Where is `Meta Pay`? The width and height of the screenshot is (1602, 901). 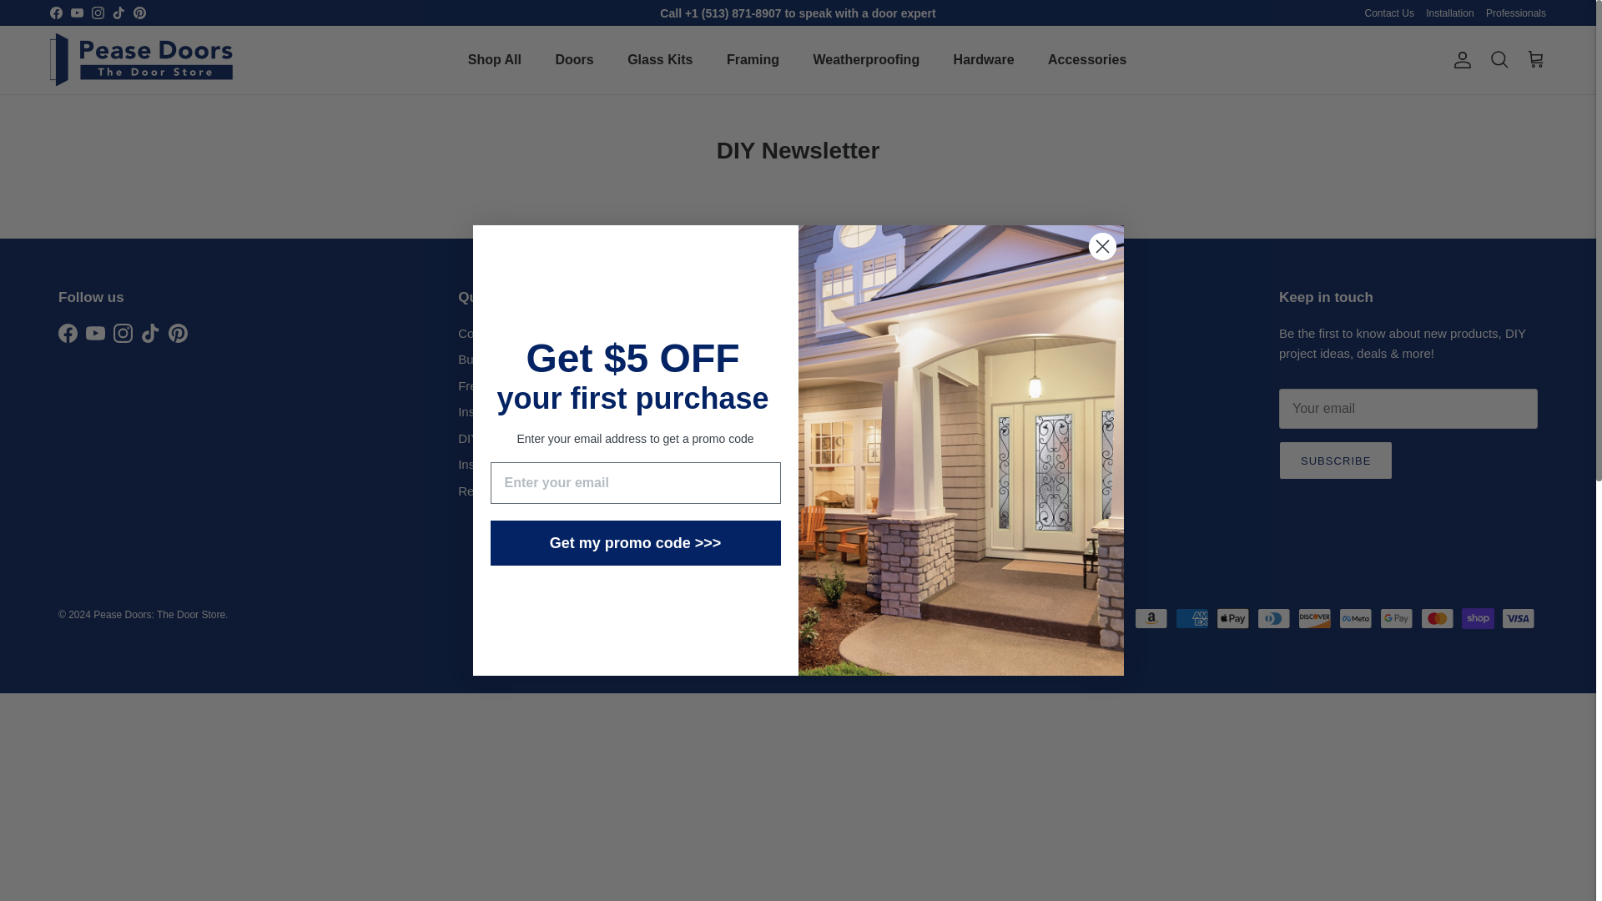
Meta Pay is located at coordinates (1356, 618).